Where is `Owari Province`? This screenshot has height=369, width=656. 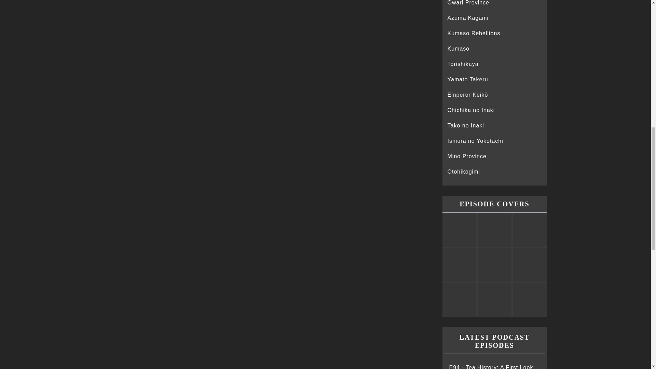
Owari Province is located at coordinates (468, 3).